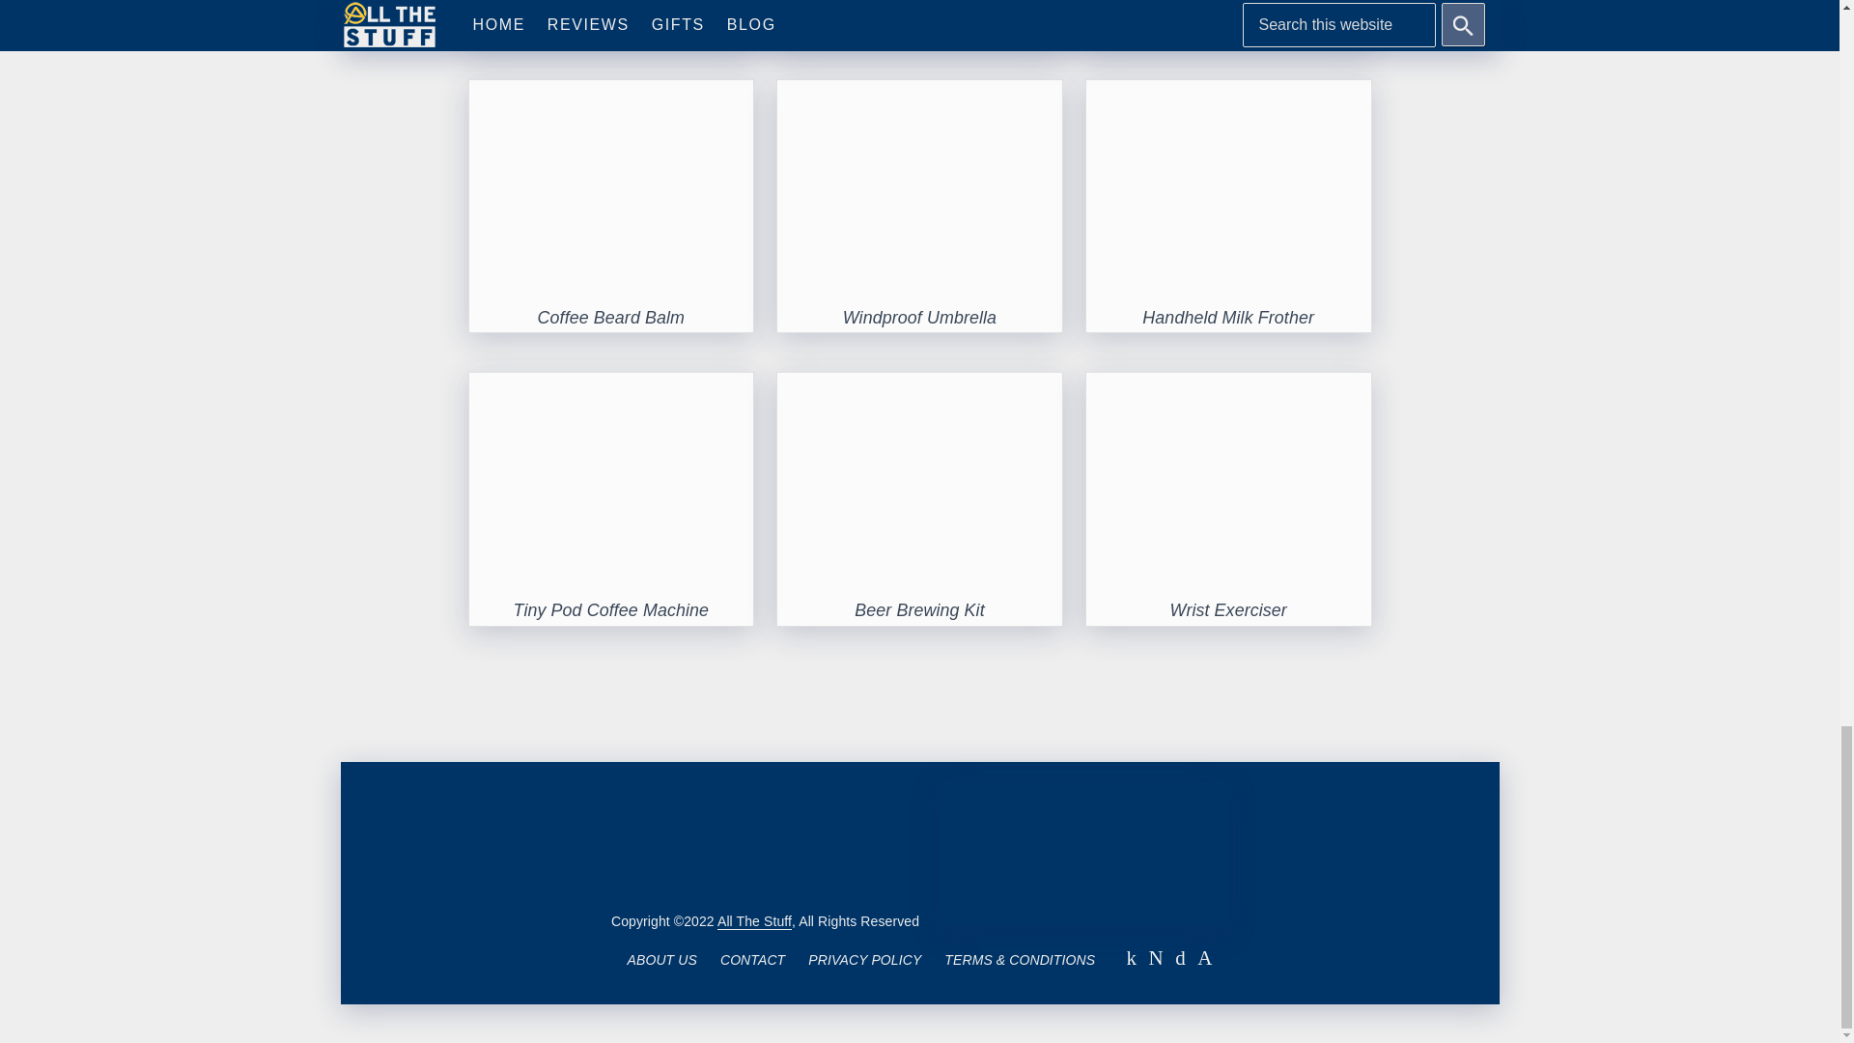  What do you see at coordinates (1228, 23) in the screenshot?
I see `Permanent Link to Spilled Coffee Prank` at bounding box center [1228, 23].